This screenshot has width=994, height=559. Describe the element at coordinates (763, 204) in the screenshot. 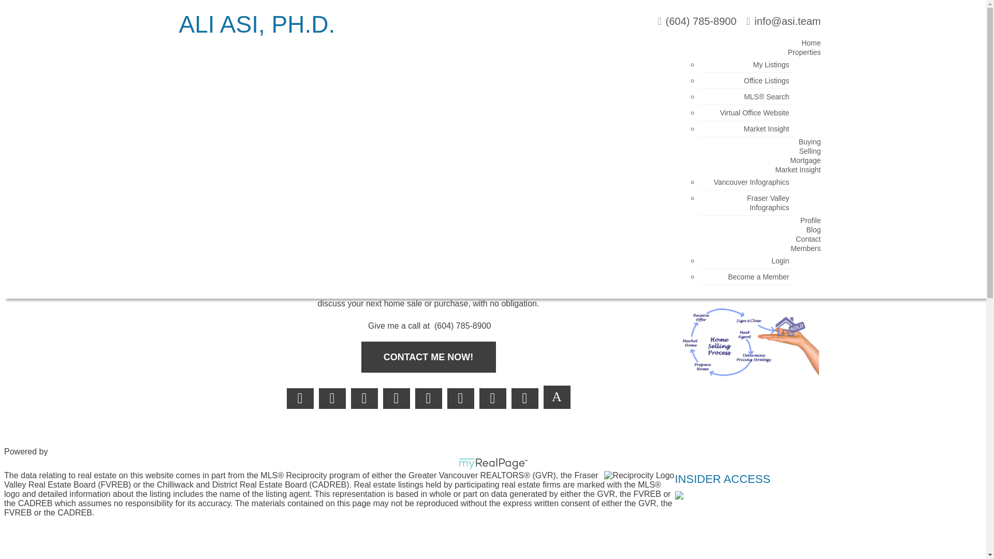

I see `Fraser Valley Infographics` at that location.